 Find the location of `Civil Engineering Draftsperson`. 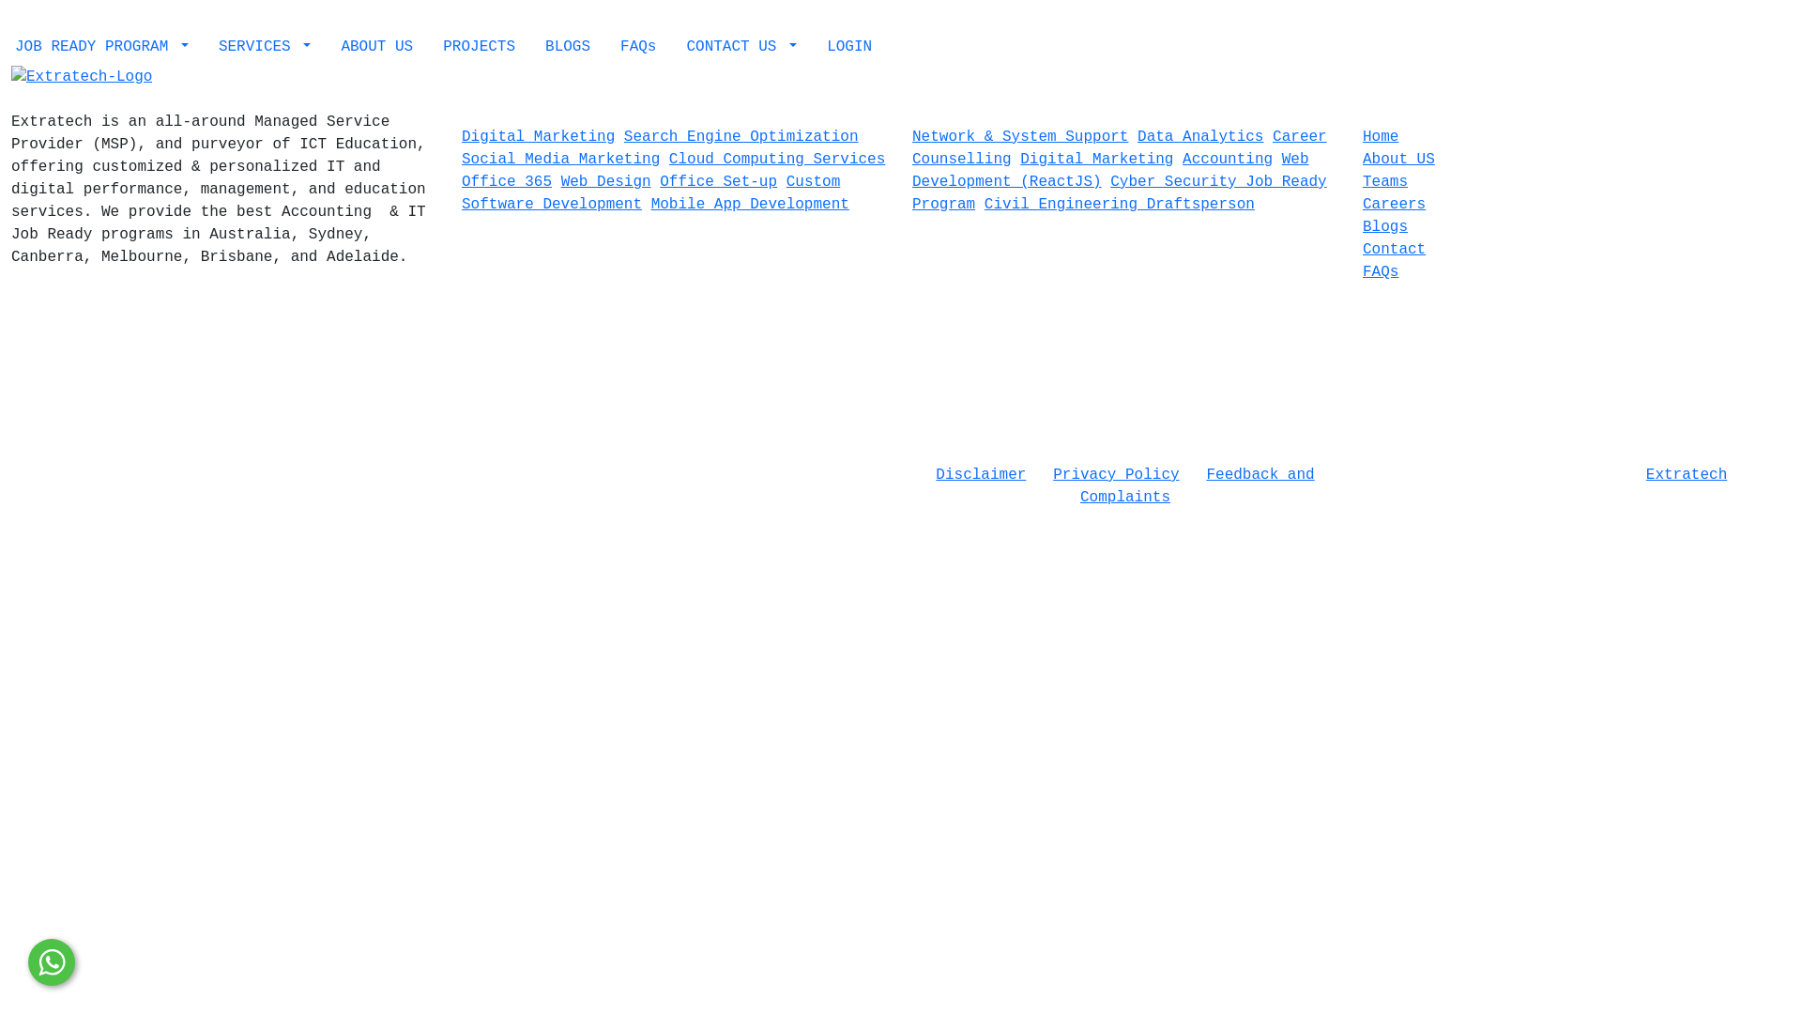

Civil Engineering Draftsperson is located at coordinates (1120, 205).